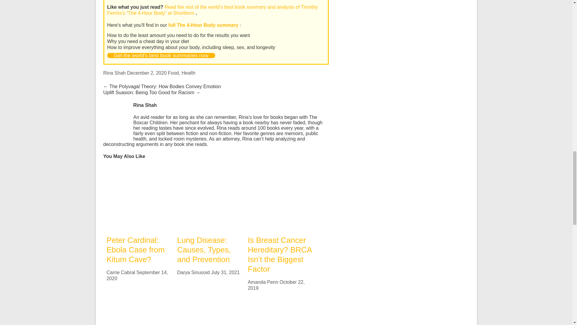 The width and height of the screenshot is (577, 325). I want to click on 10:42 pm, so click(147, 73).